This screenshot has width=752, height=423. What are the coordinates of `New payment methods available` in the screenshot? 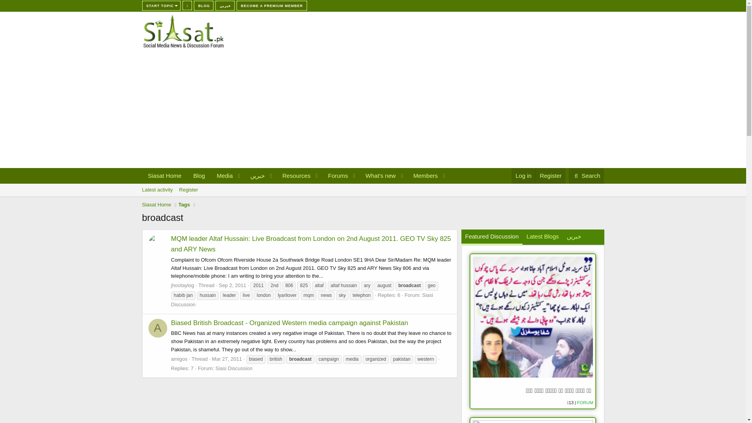 It's located at (272, 5).